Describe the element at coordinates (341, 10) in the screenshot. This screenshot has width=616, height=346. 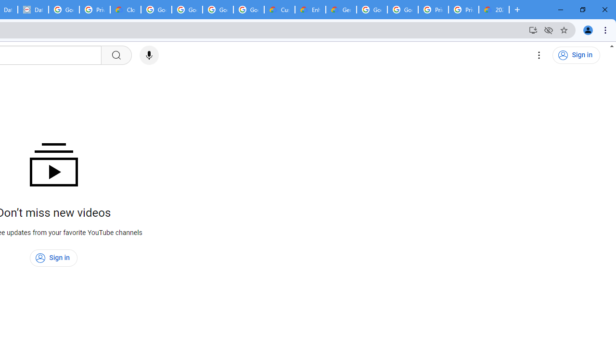
I see `Gemini for Business and Developers | Google Cloud` at that location.